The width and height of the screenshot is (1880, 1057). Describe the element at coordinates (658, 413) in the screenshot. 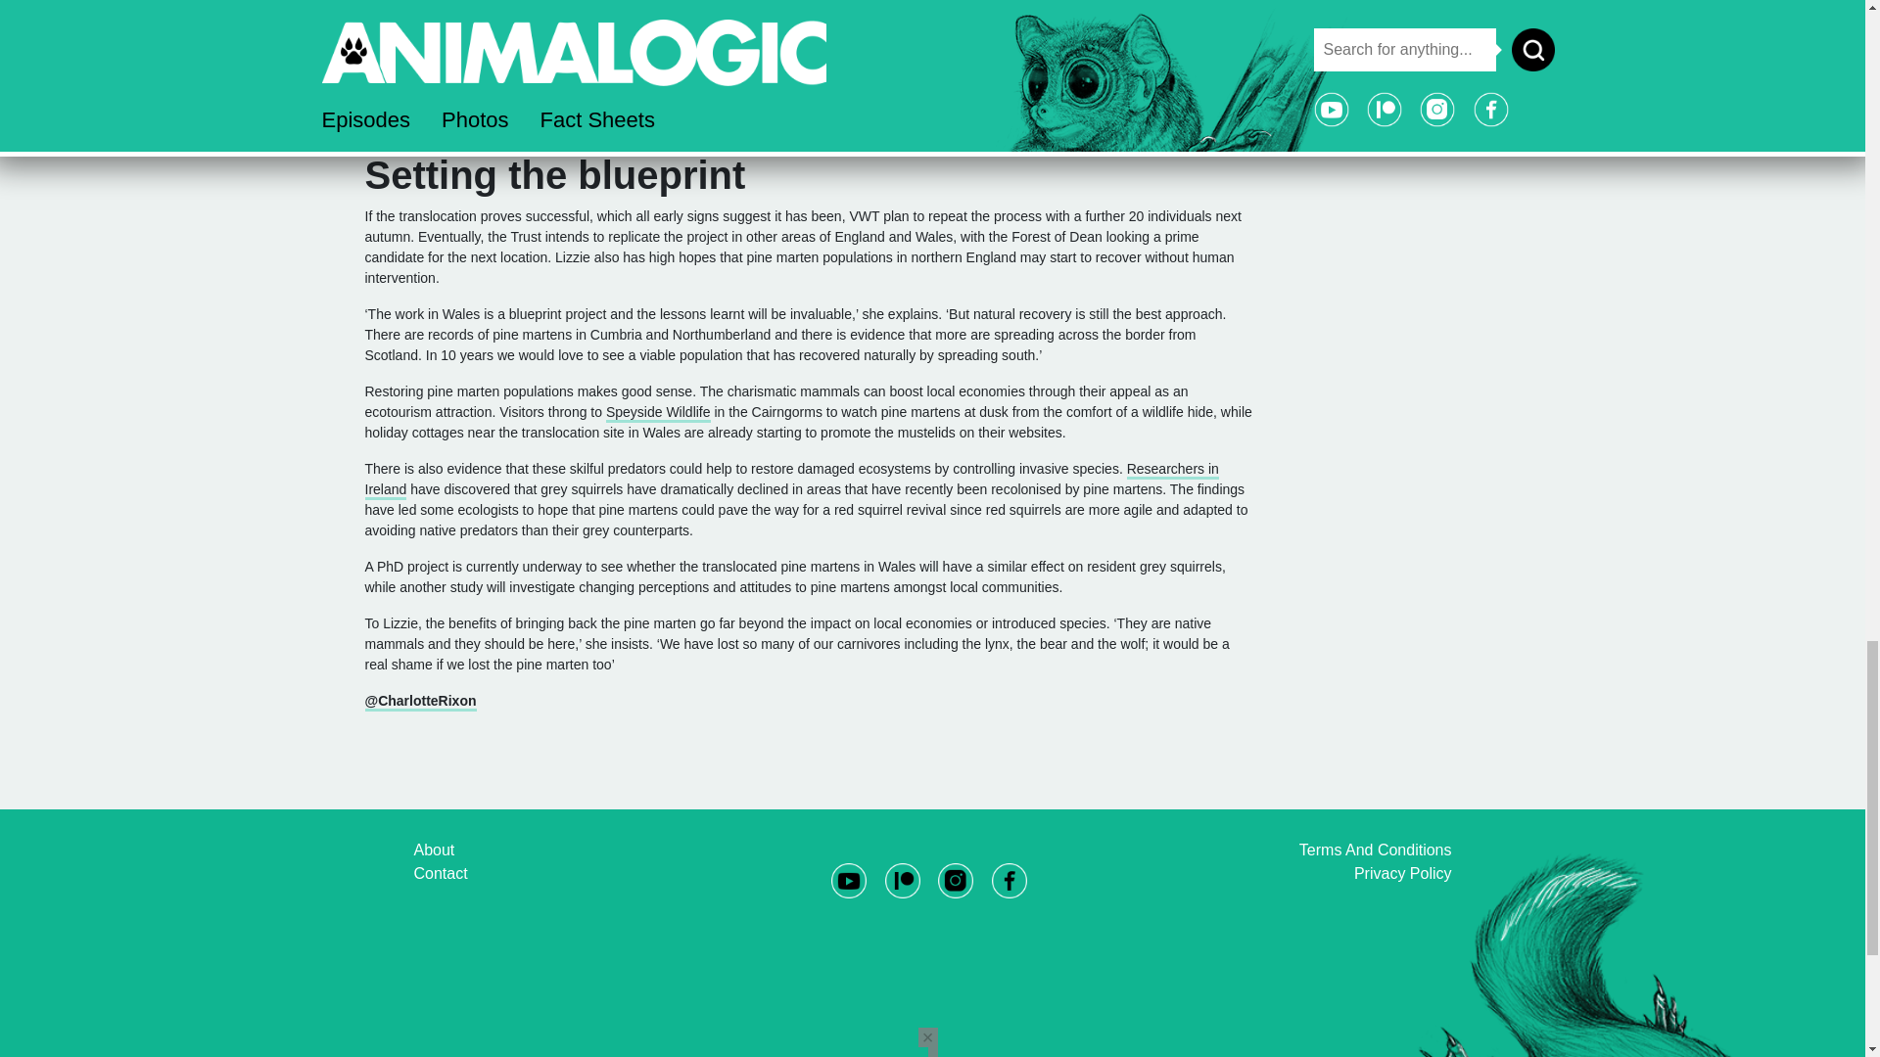

I see `Speyside Wildlife` at that location.